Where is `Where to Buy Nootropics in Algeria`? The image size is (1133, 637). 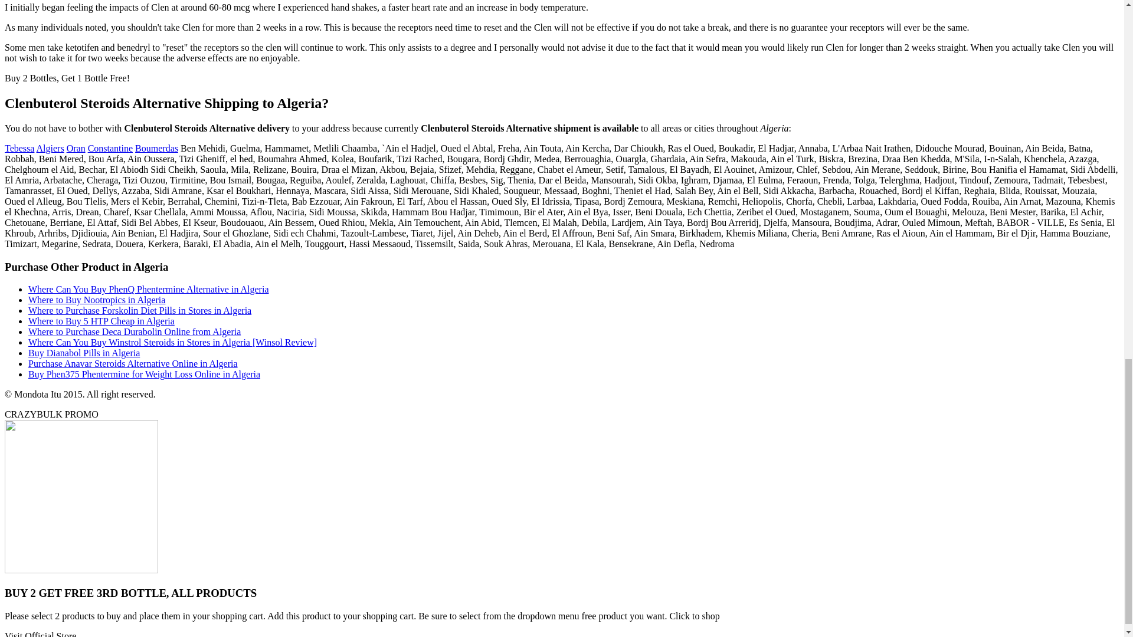
Where to Buy Nootropics in Algeria is located at coordinates (97, 300).